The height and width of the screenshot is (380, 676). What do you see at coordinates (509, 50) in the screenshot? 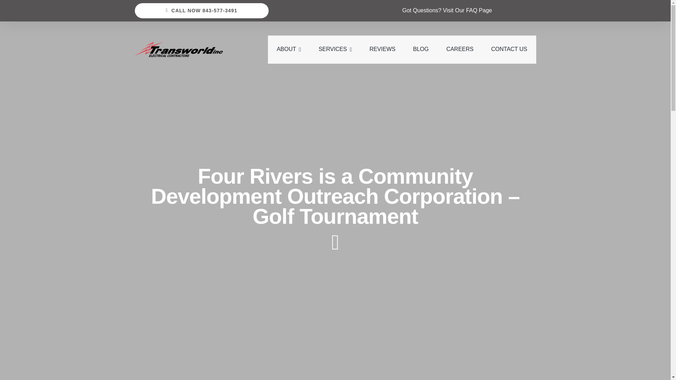
I see `CONTACT US` at bounding box center [509, 50].